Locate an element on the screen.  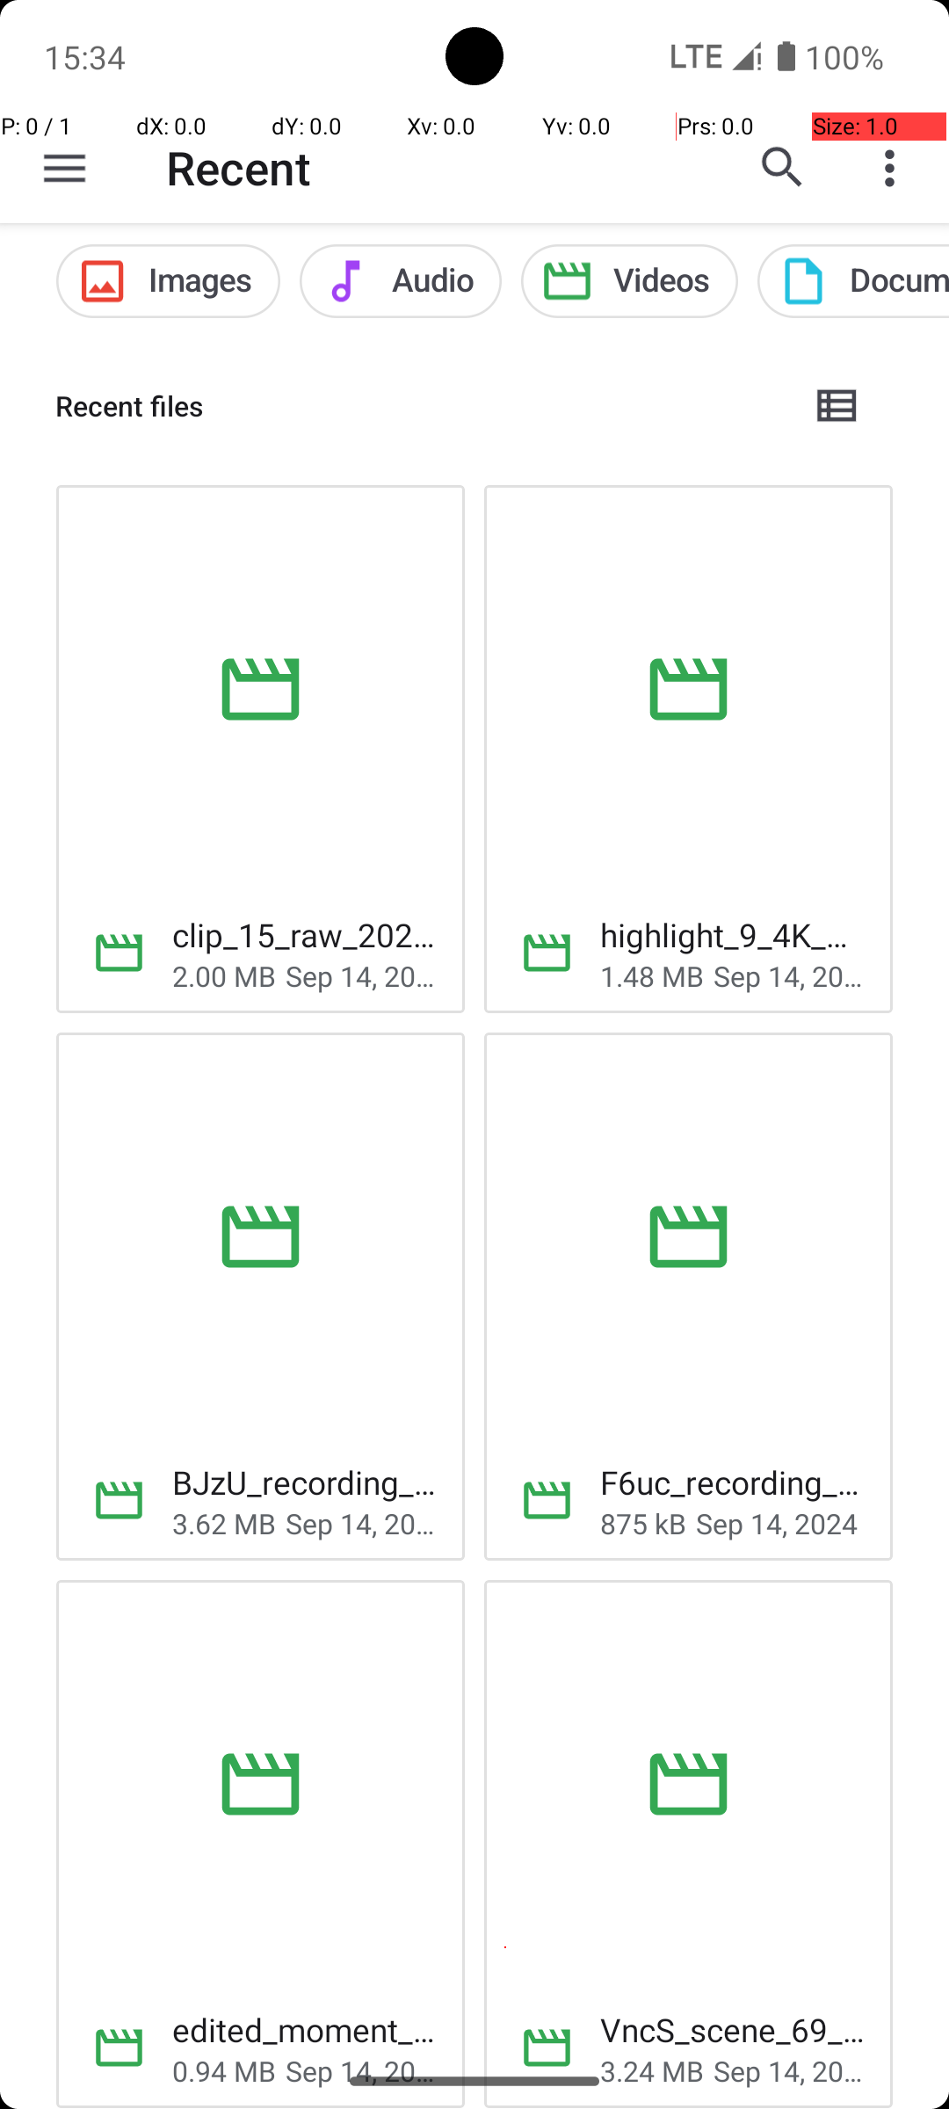
edited_moment_99_export.mp4 is located at coordinates (304, 2030).